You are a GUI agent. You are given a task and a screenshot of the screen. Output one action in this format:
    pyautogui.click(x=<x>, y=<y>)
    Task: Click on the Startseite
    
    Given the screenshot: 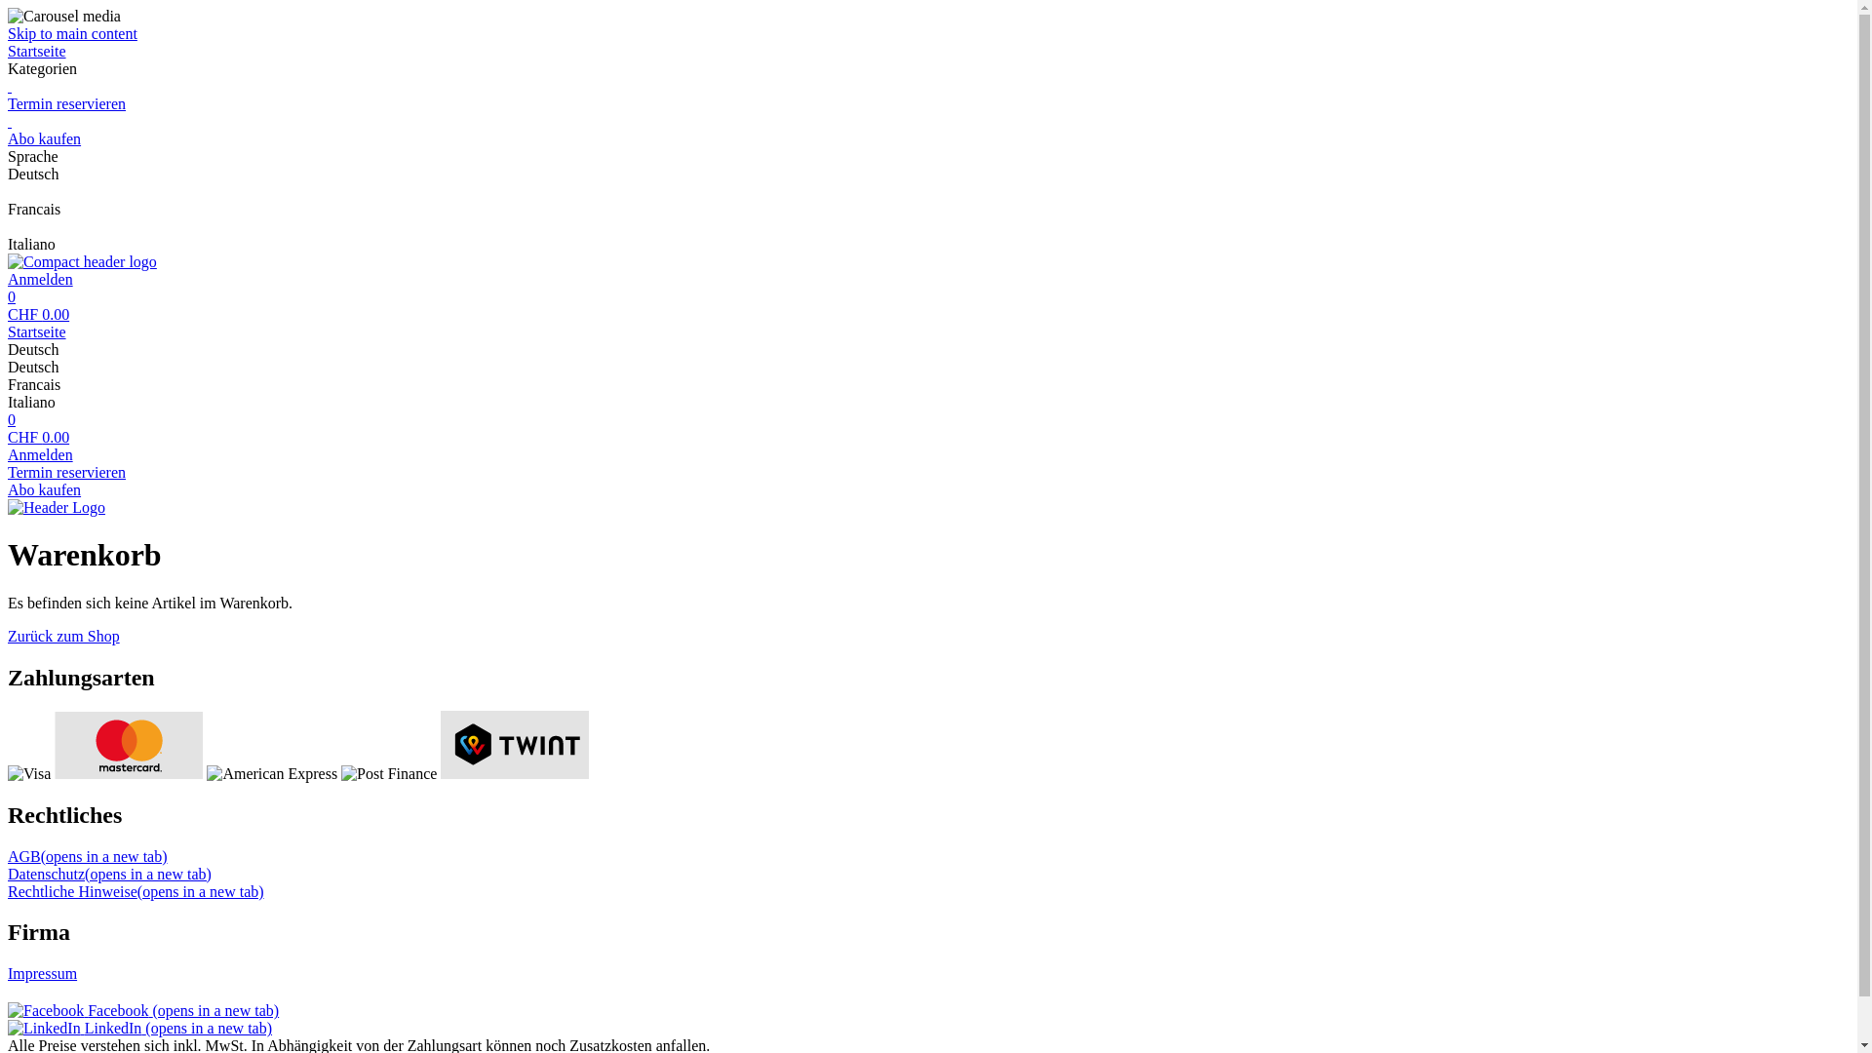 What is the action you would take?
    pyautogui.click(x=928, y=52)
    